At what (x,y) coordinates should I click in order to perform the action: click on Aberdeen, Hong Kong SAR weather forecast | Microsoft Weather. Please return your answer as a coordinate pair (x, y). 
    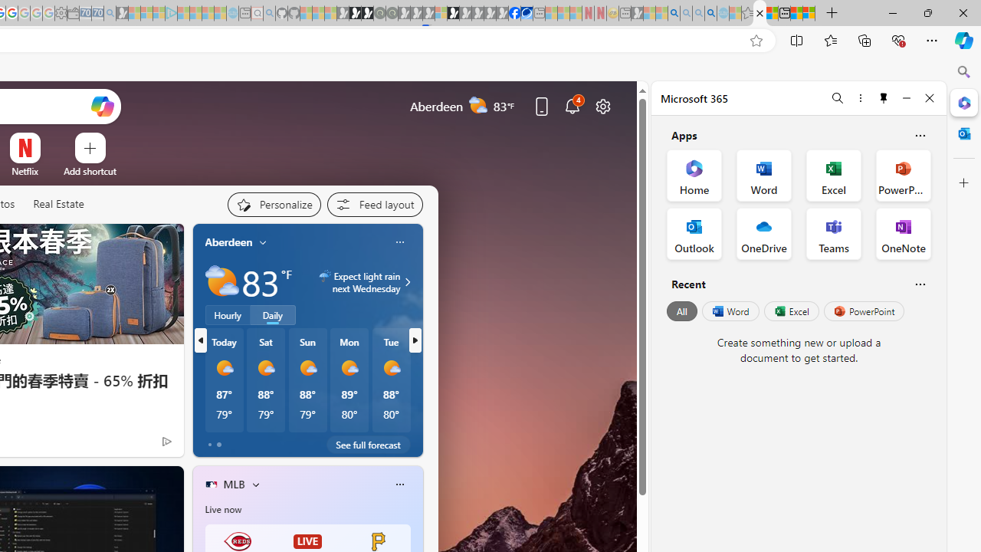
    Looking at the image, I should click on (772, 14).